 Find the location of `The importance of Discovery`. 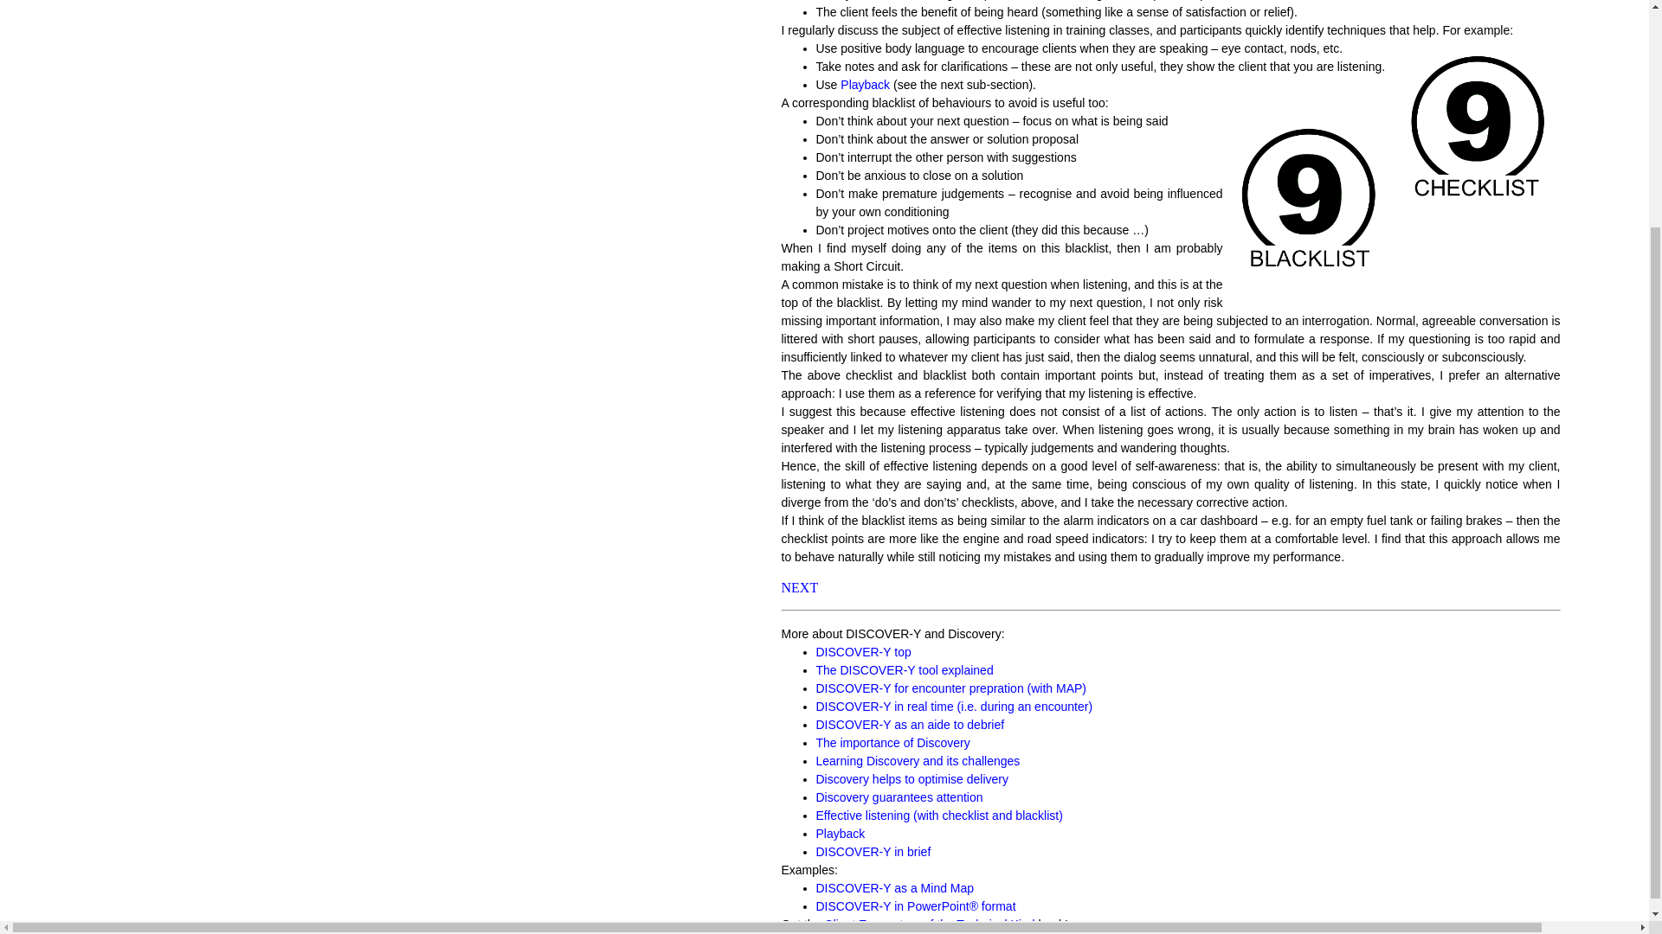

The importance of Discovery is located at coordinates (892, 743).